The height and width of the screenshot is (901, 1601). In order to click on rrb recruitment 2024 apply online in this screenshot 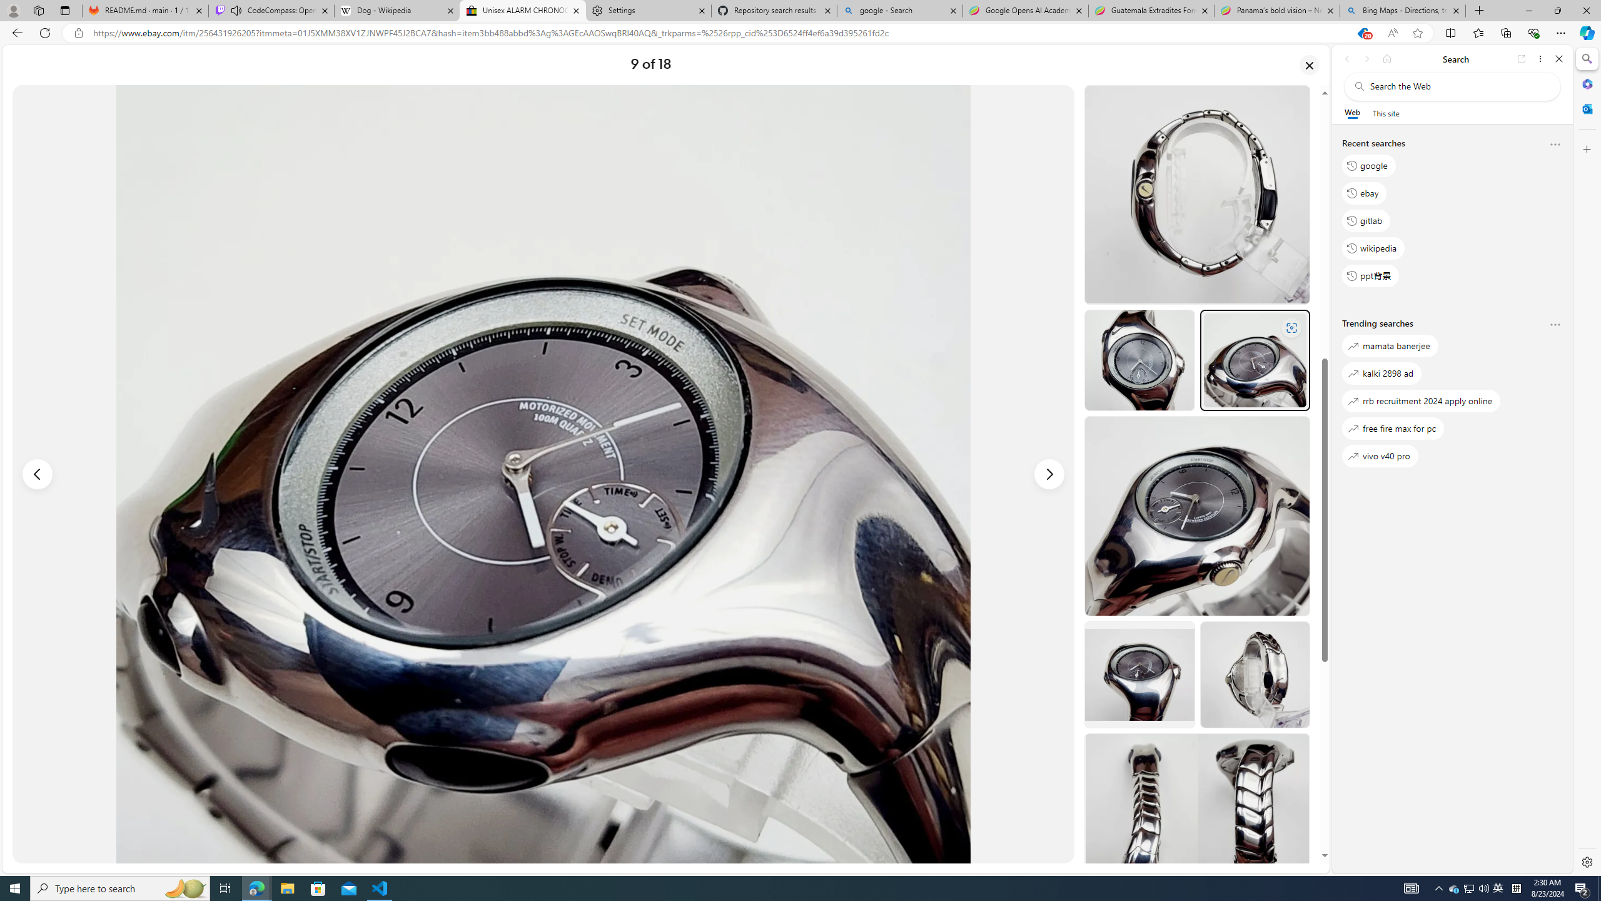, I will do `click(1422, 401)`.